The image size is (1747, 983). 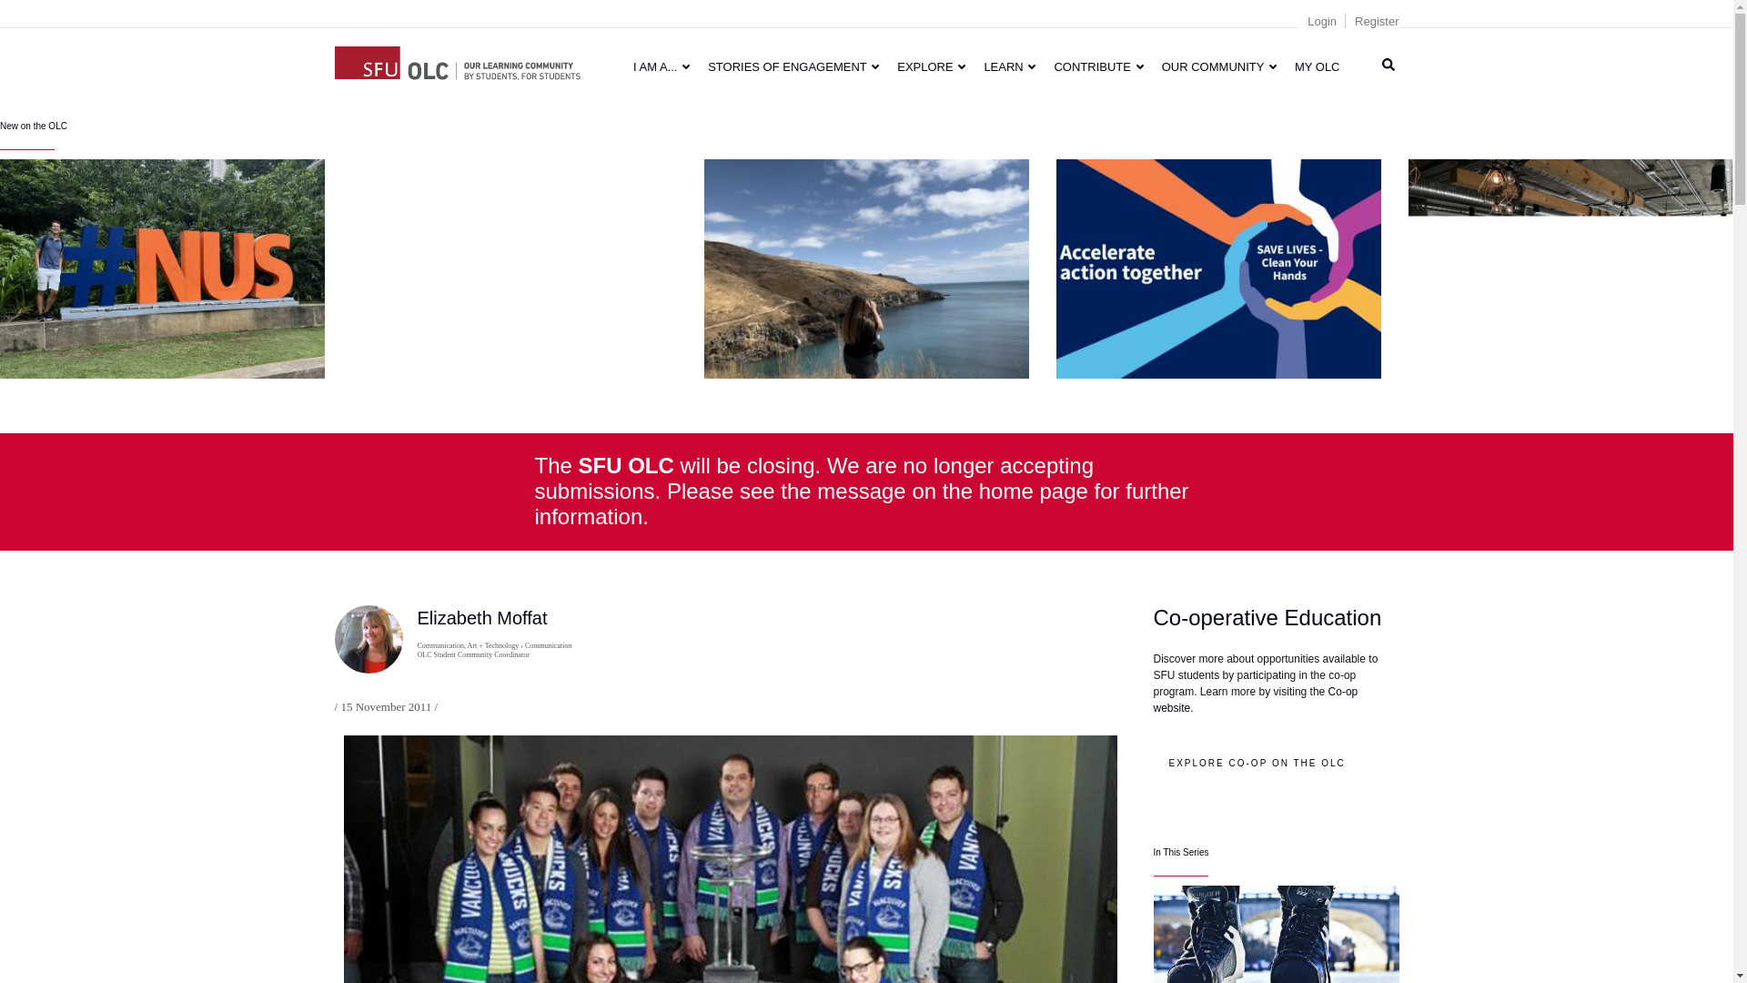 I want to click on CONTRIBUTE, so click(x=1097, y=66).